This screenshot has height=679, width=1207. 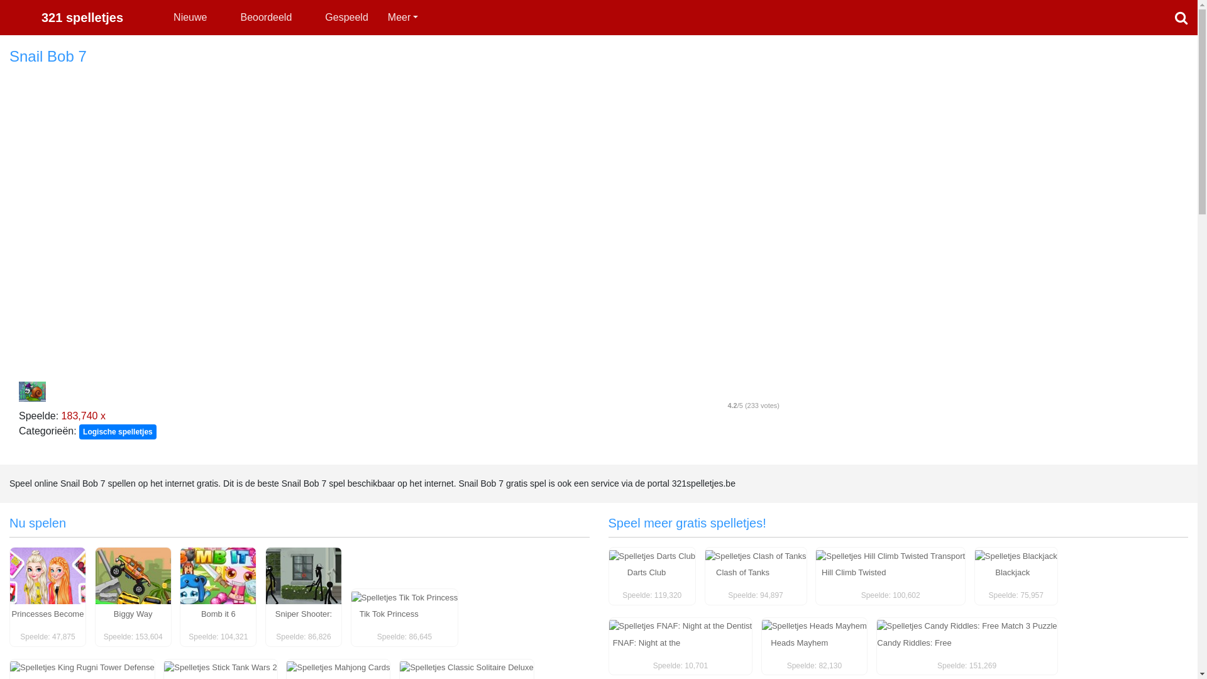 What do you see at coordinates (118, 432) in the screenshot?
I see `Logische spelletjes` at bounding box center [118, 432].